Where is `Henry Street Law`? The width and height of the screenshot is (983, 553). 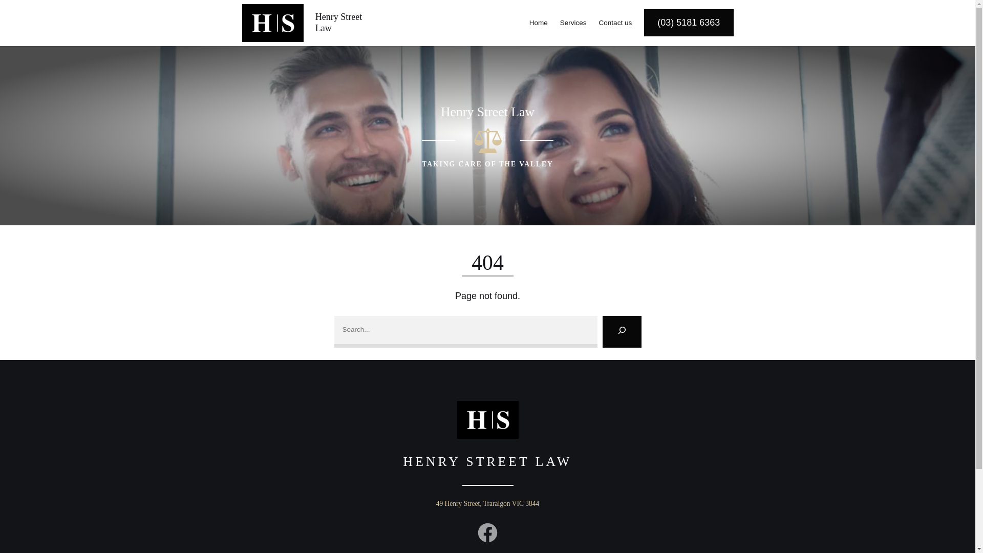 Henry Street Law is located at coordinates (339, 23).